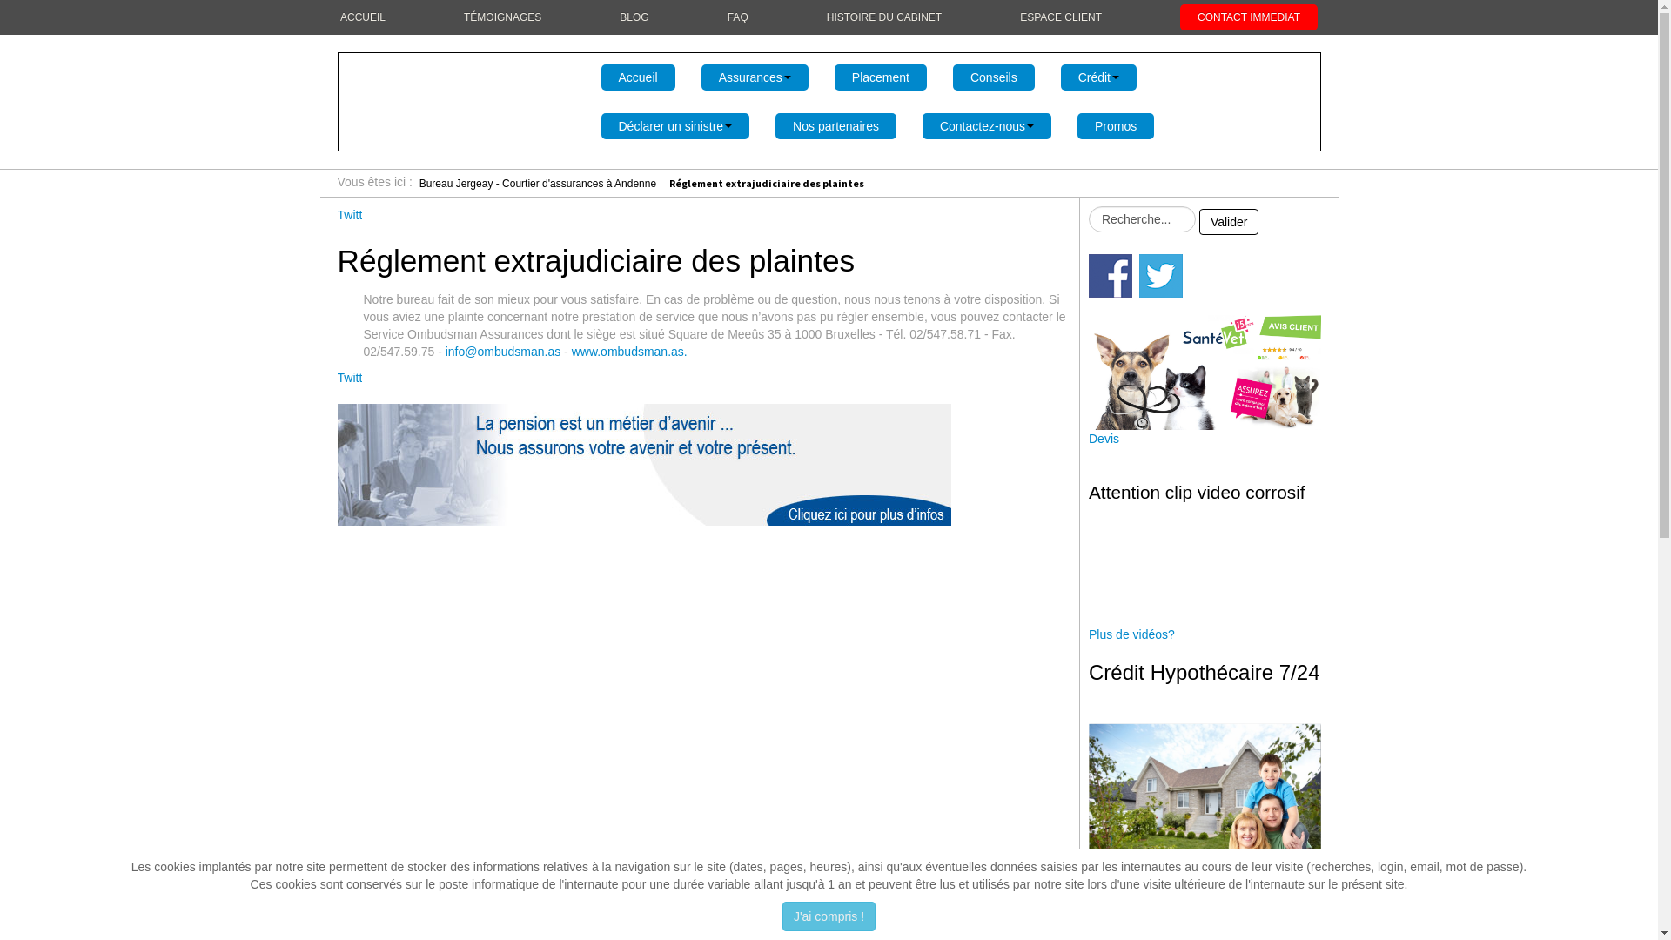 This screenshot has width=1671, height=940. What do you see at coordinates (755, 77) in the screenshot?
I see `Assurances` at bounding box center [755, 77].